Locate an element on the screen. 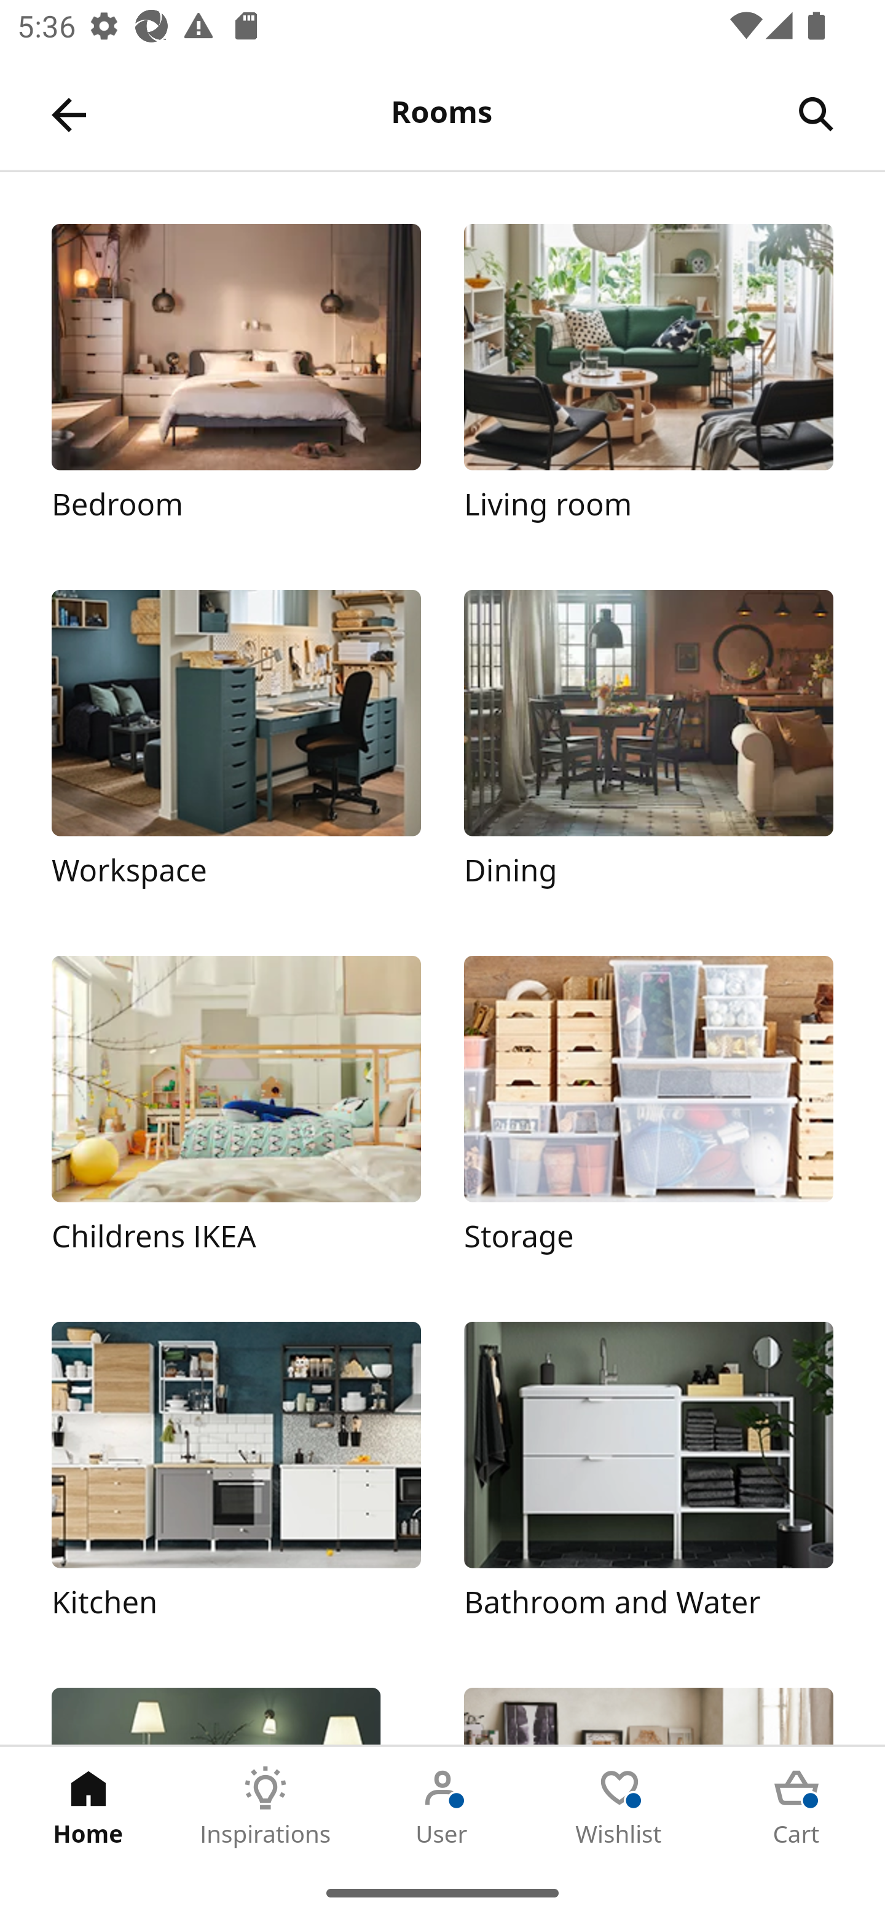 The height and width of the screenshot is (1919, 885). Cart
Tab 5 of 5 is located at coordinates (796, 1806).